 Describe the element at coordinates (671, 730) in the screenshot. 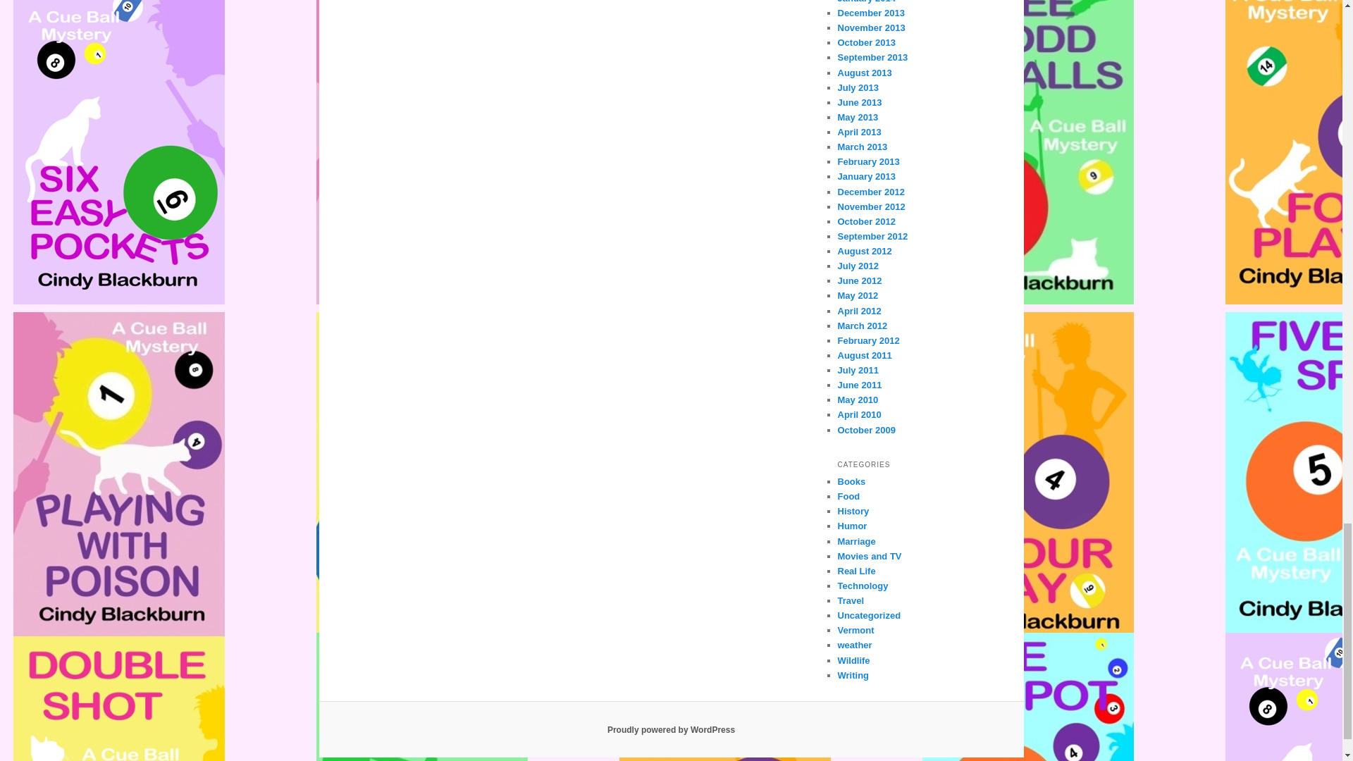

I see `Semantic Personal Publishing Platform` at that location.